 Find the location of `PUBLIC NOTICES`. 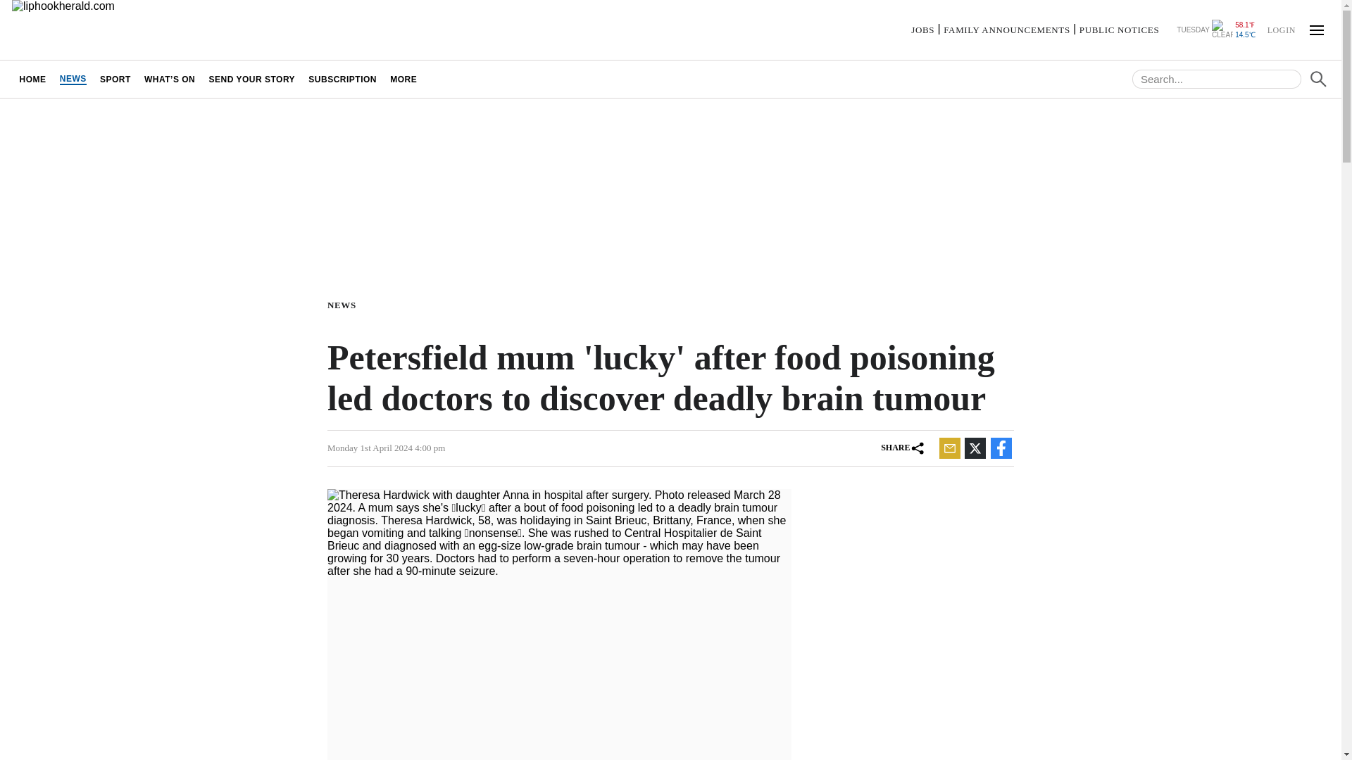

PUBLIC NOTICES is located at coordinates (1118, 30).